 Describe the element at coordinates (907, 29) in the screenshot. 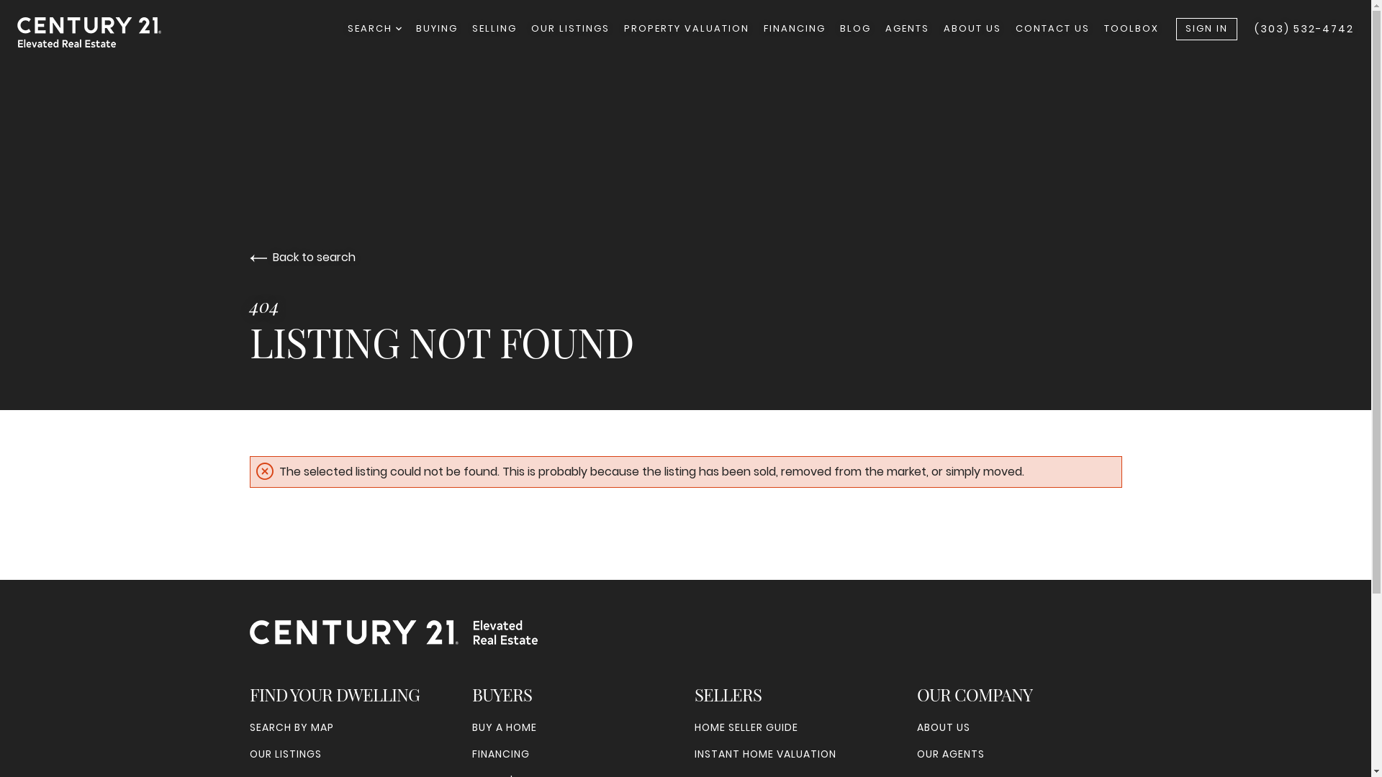

I see `AGENTS` at that location.